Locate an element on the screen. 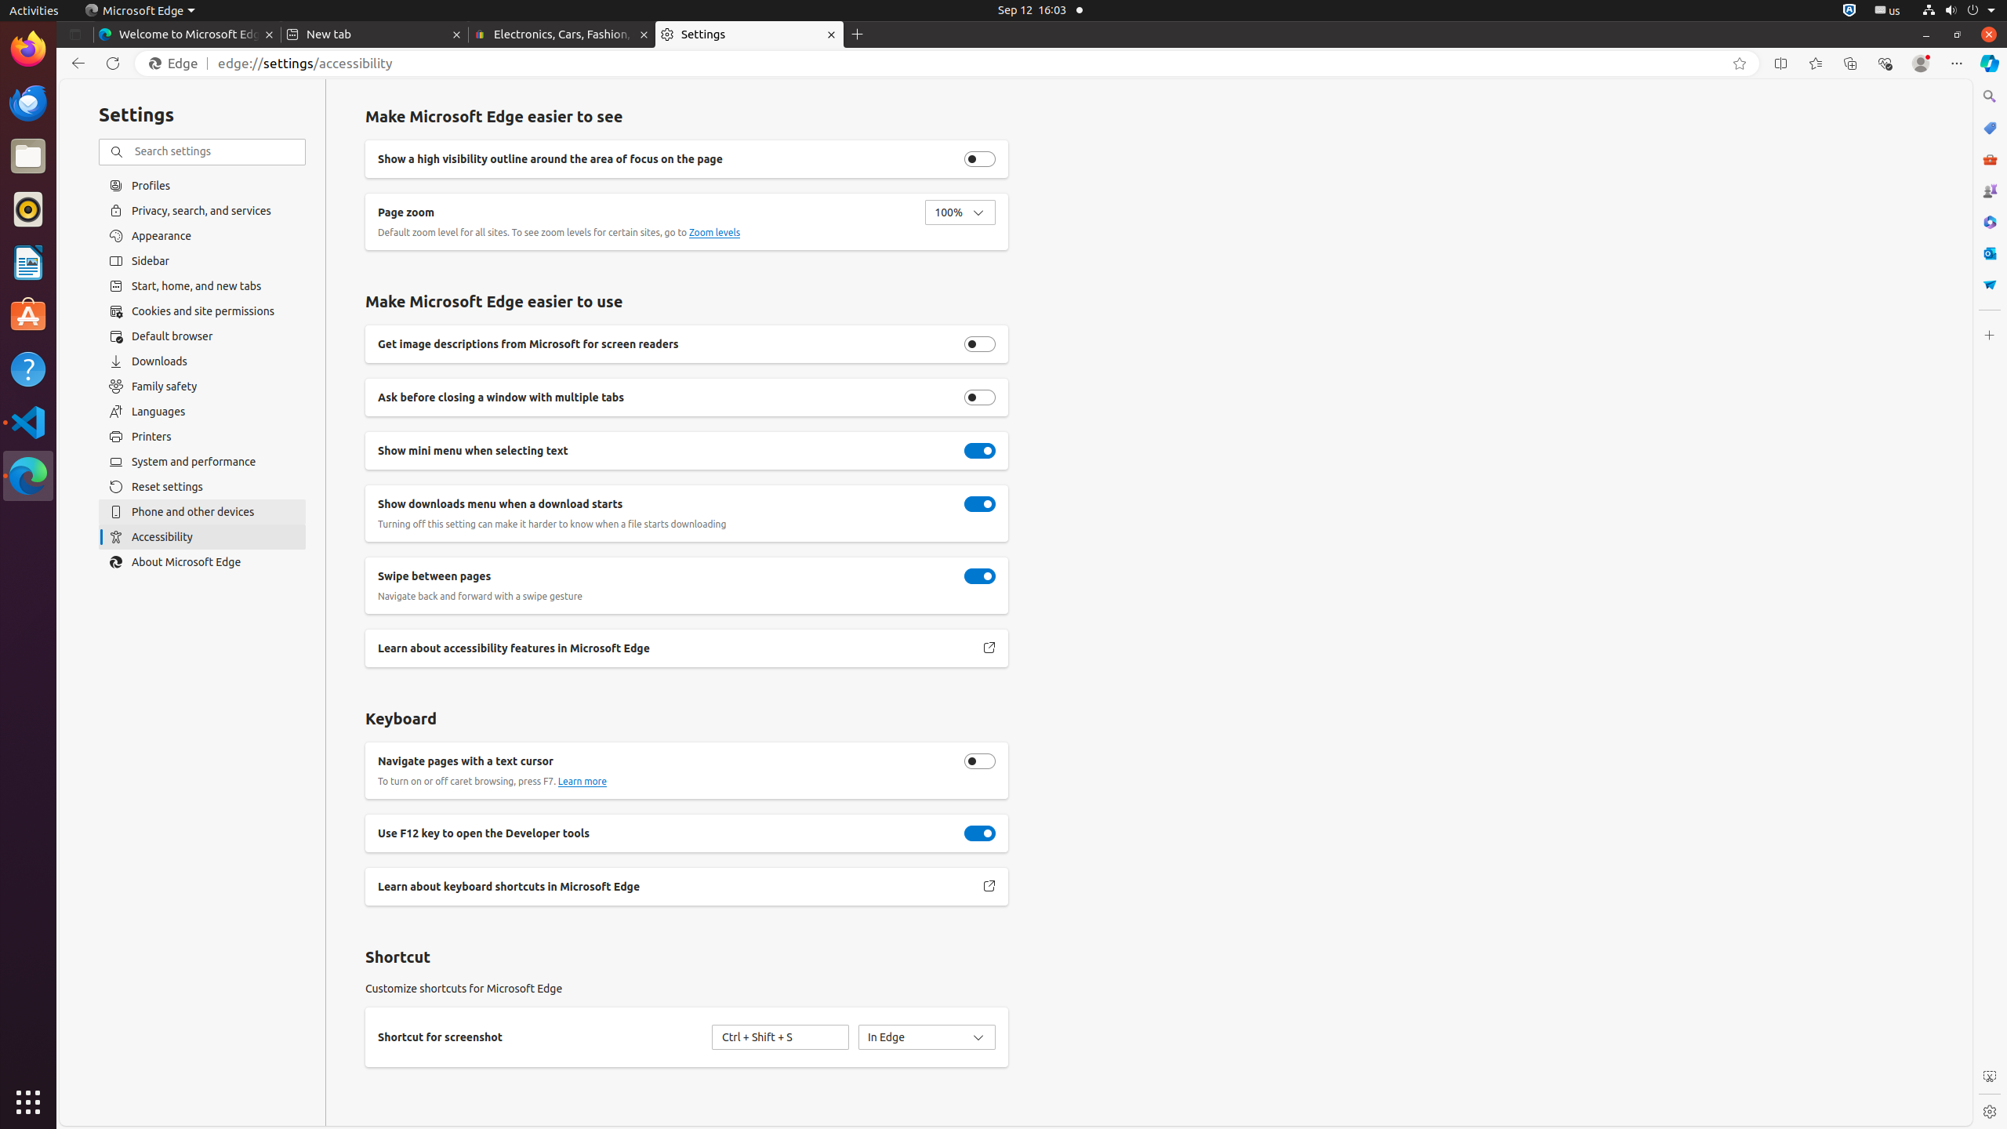 Image resolution: width=2007 pixels, height=1129 pixels. Navigate pages with a text cursor is located at coordinates (980, 761).